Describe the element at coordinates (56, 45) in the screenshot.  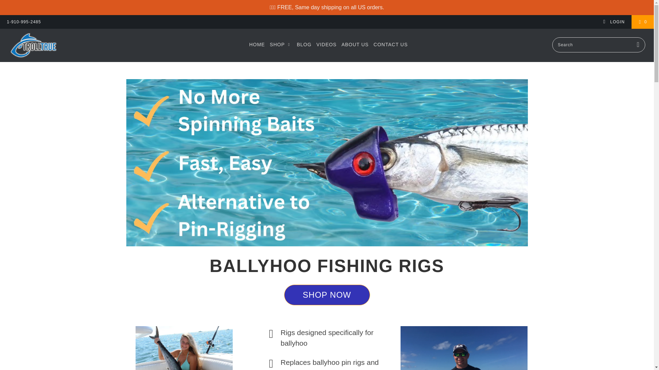
I see `TrollTrue` at that location.